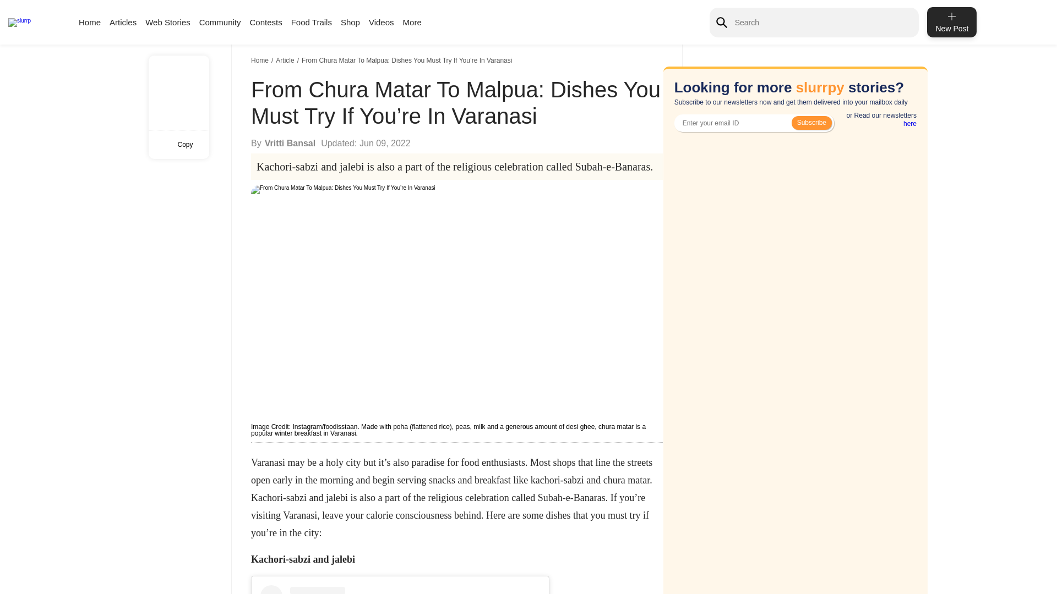 The height and width of the screenshot is (594, 1057). Describe the element at coordinates (123, 22) in the screenshot. I see `Articles` at that location.